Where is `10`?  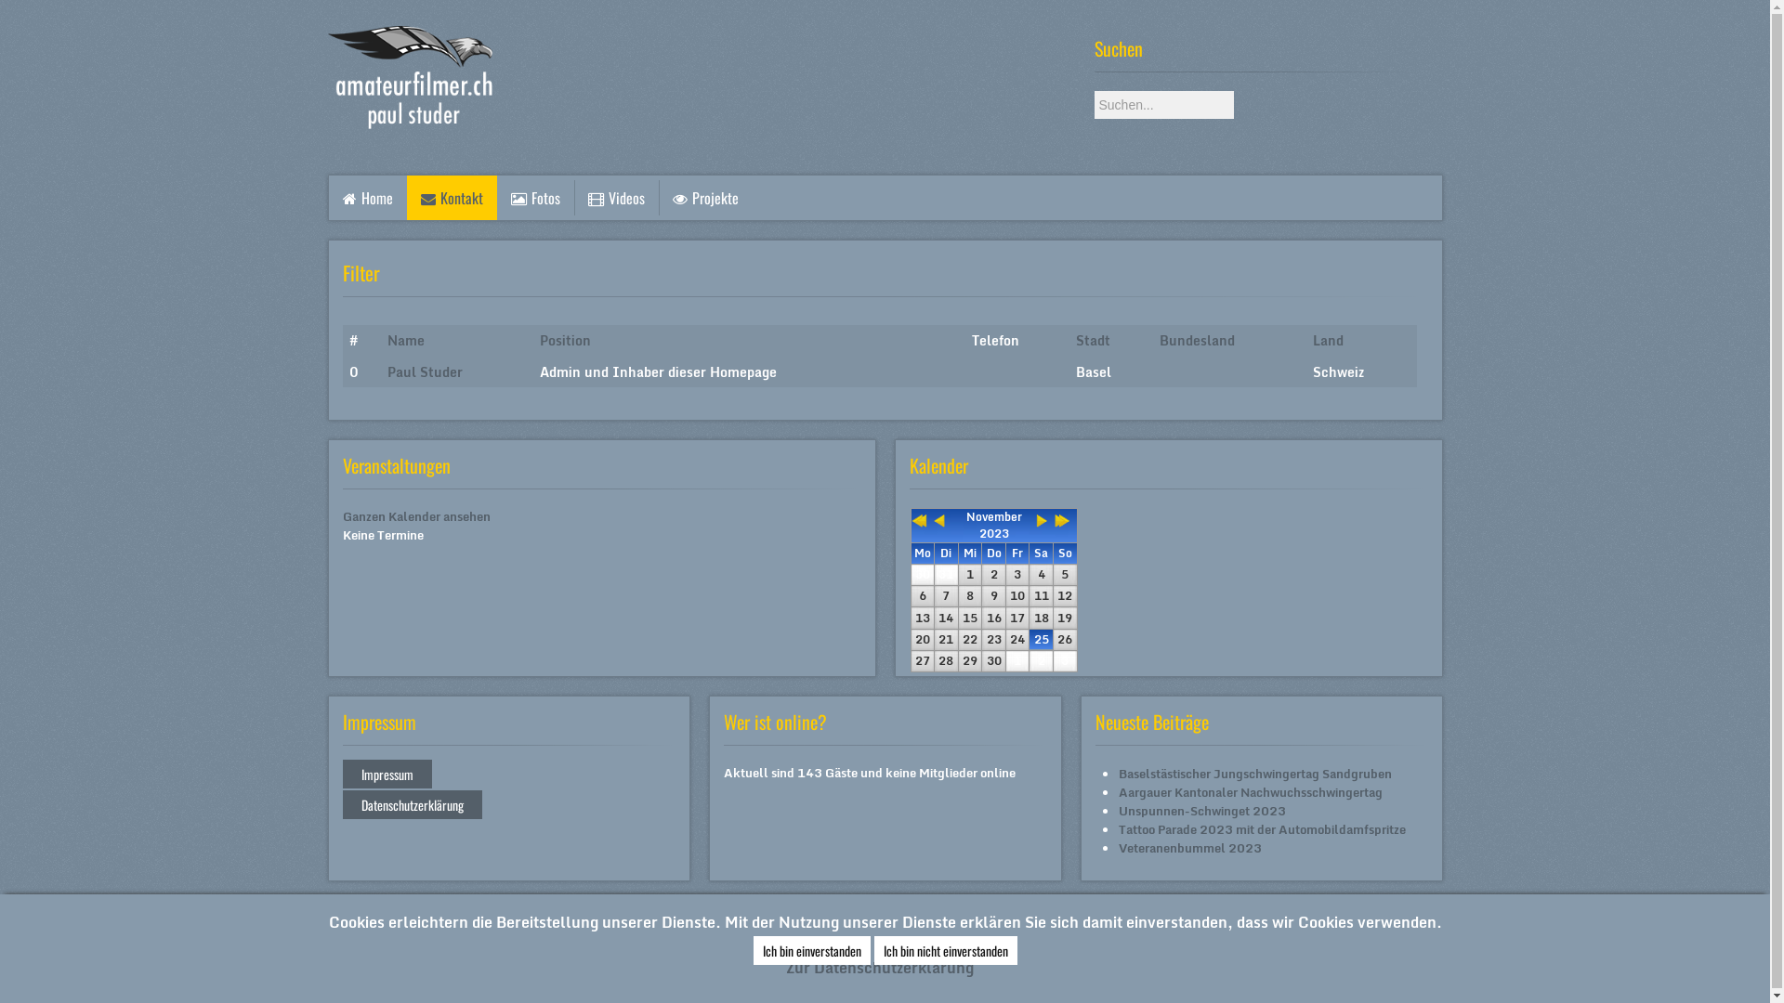
10 is located at coordinates (1017, 596).